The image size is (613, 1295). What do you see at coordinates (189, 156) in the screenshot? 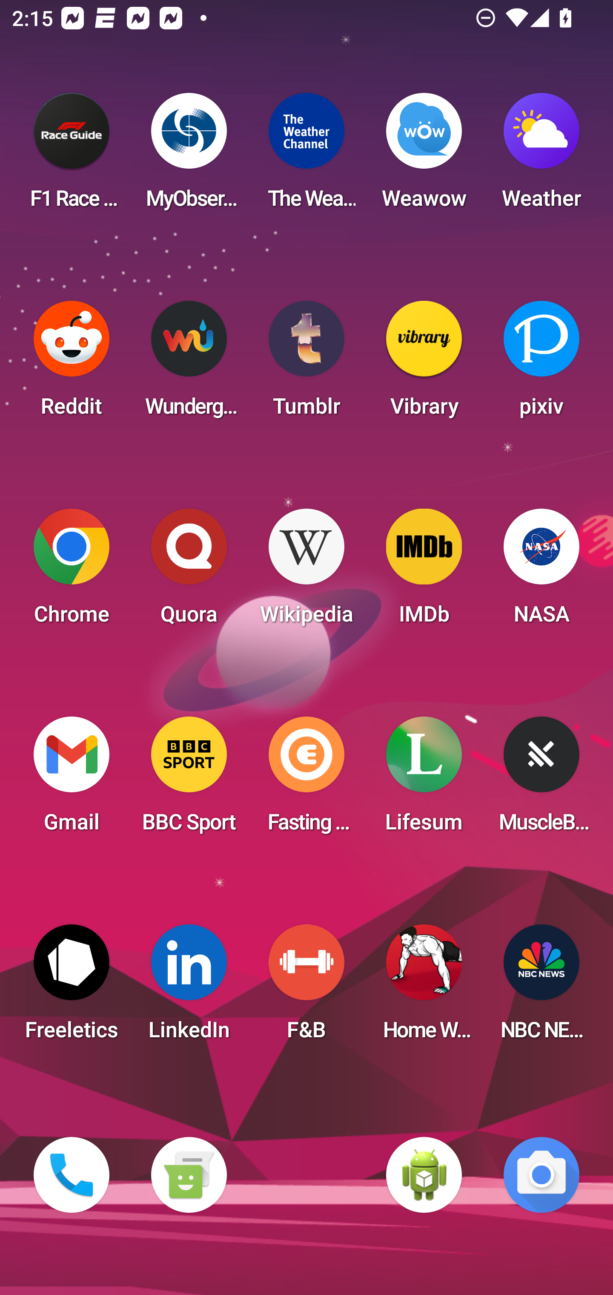
I see `MyObservatory` at bounding box center [189, 156].